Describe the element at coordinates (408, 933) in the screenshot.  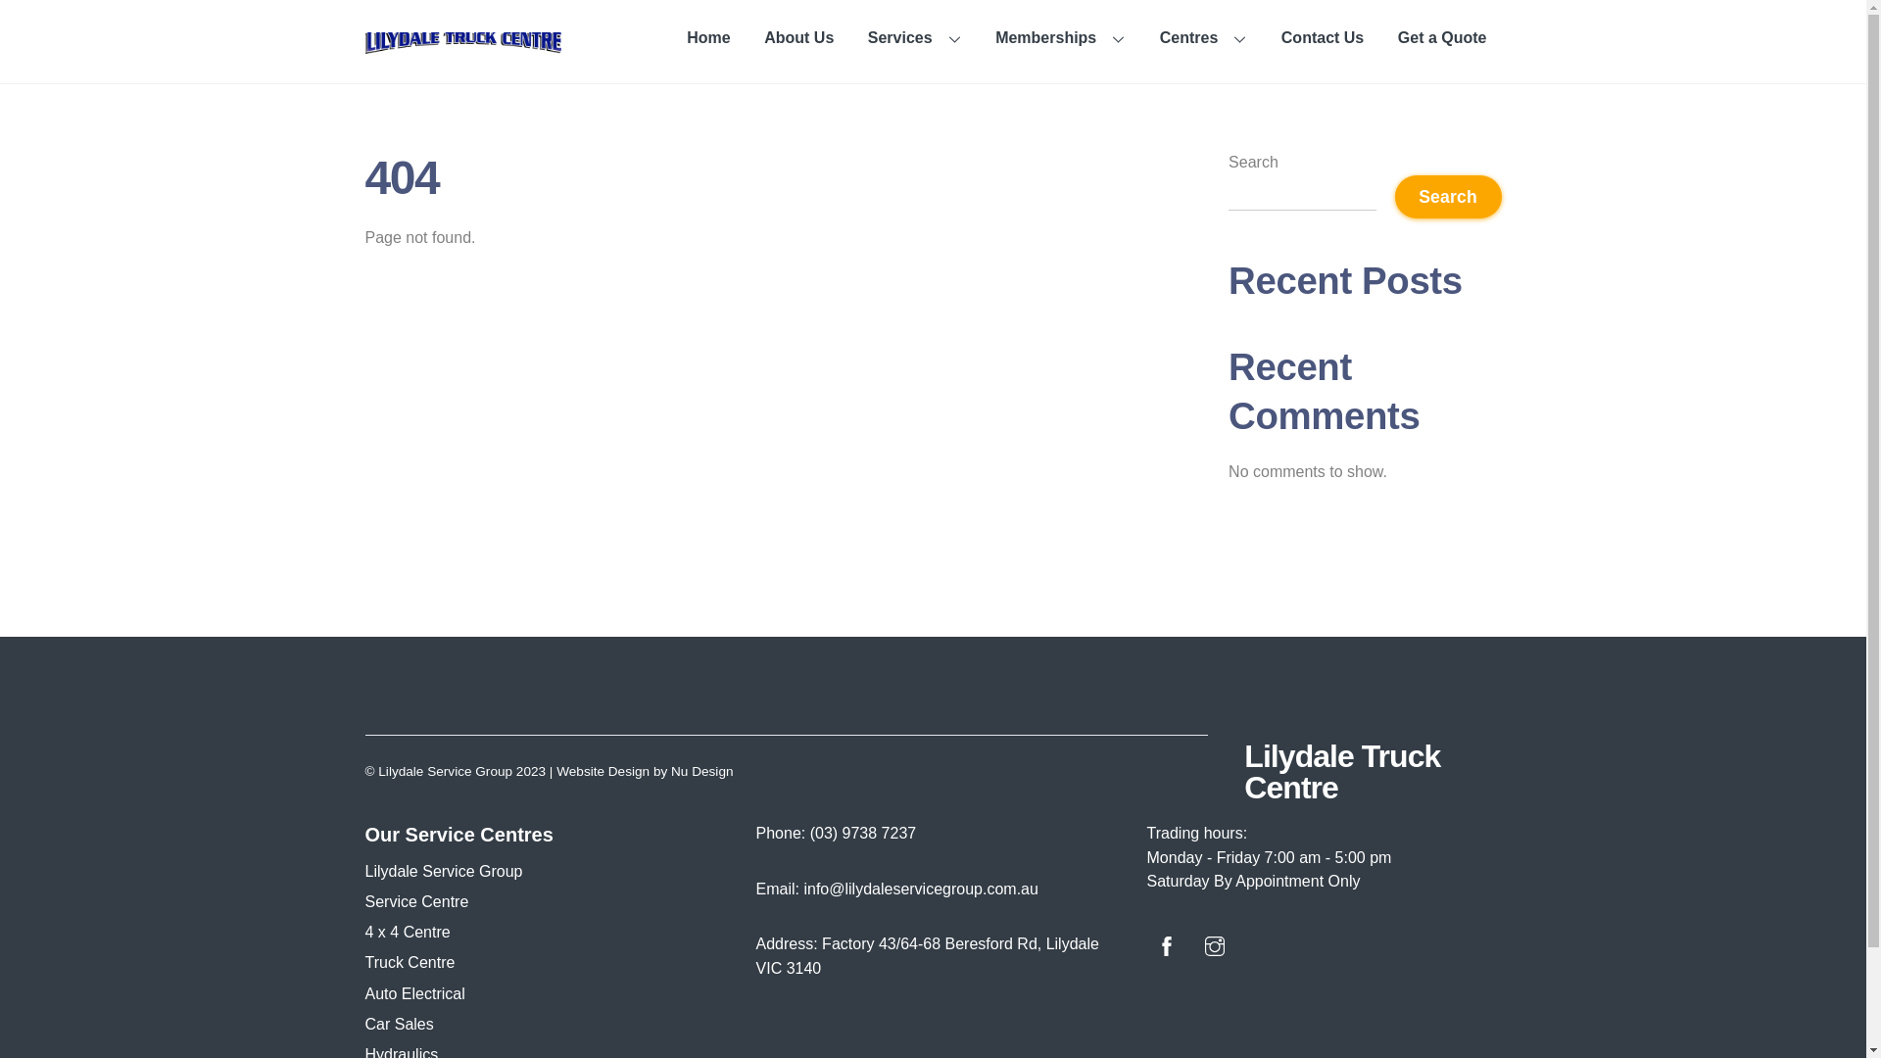
I see `4 x 4 Centre` at that location.